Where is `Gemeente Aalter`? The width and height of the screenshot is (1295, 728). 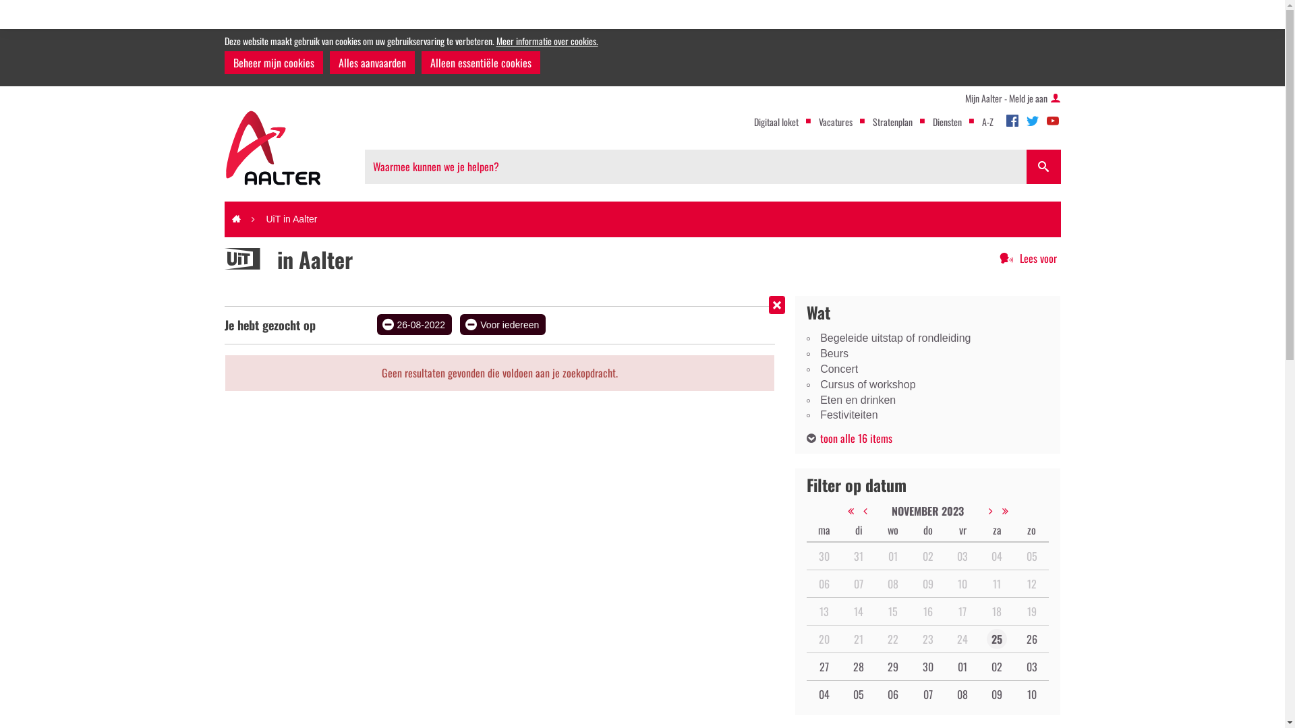 Gemeente Aalter is located at coordinates (274, 148).